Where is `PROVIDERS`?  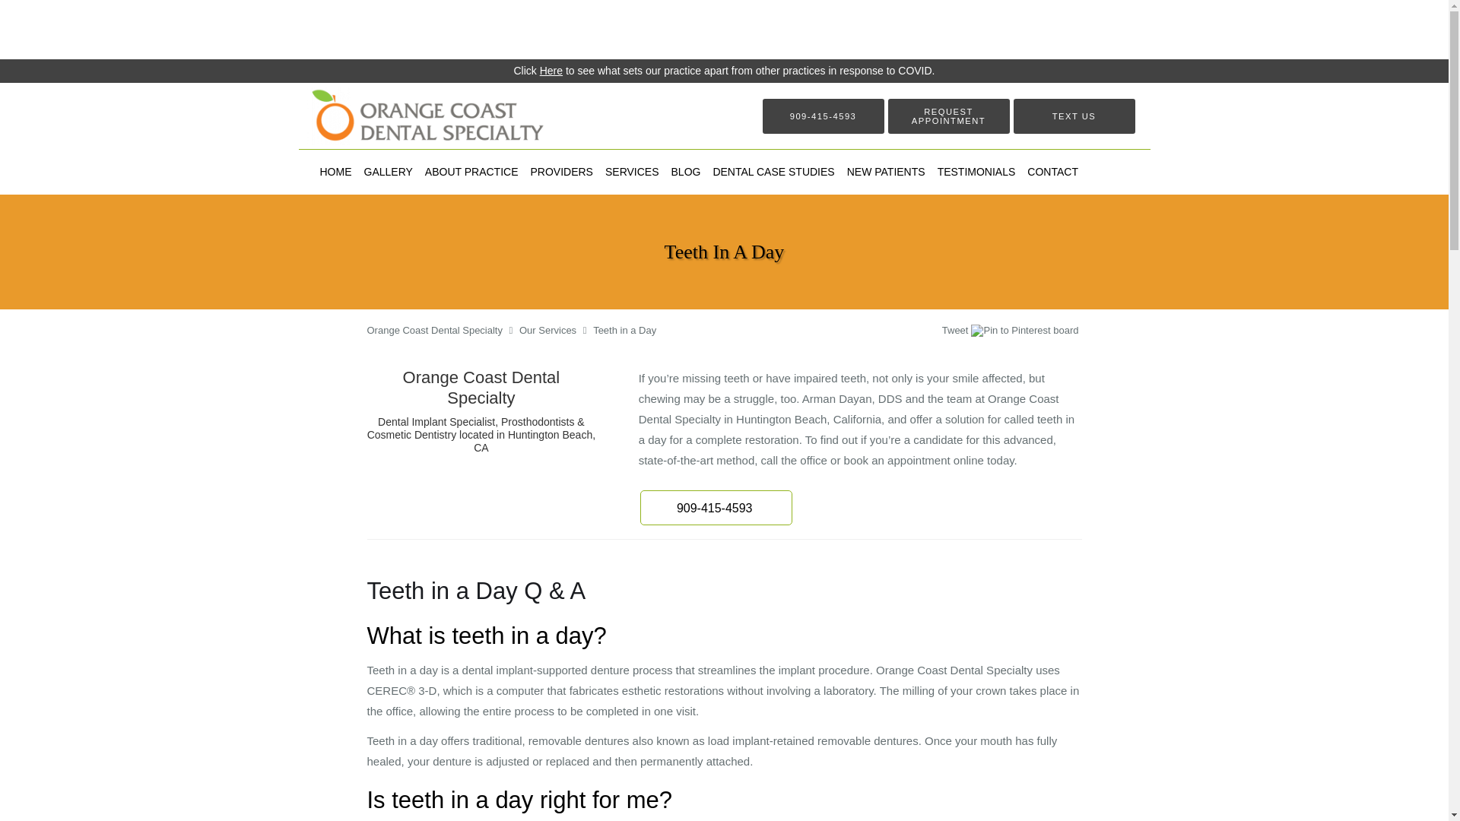
PROVIDERS is located at coordinates (561, 171).